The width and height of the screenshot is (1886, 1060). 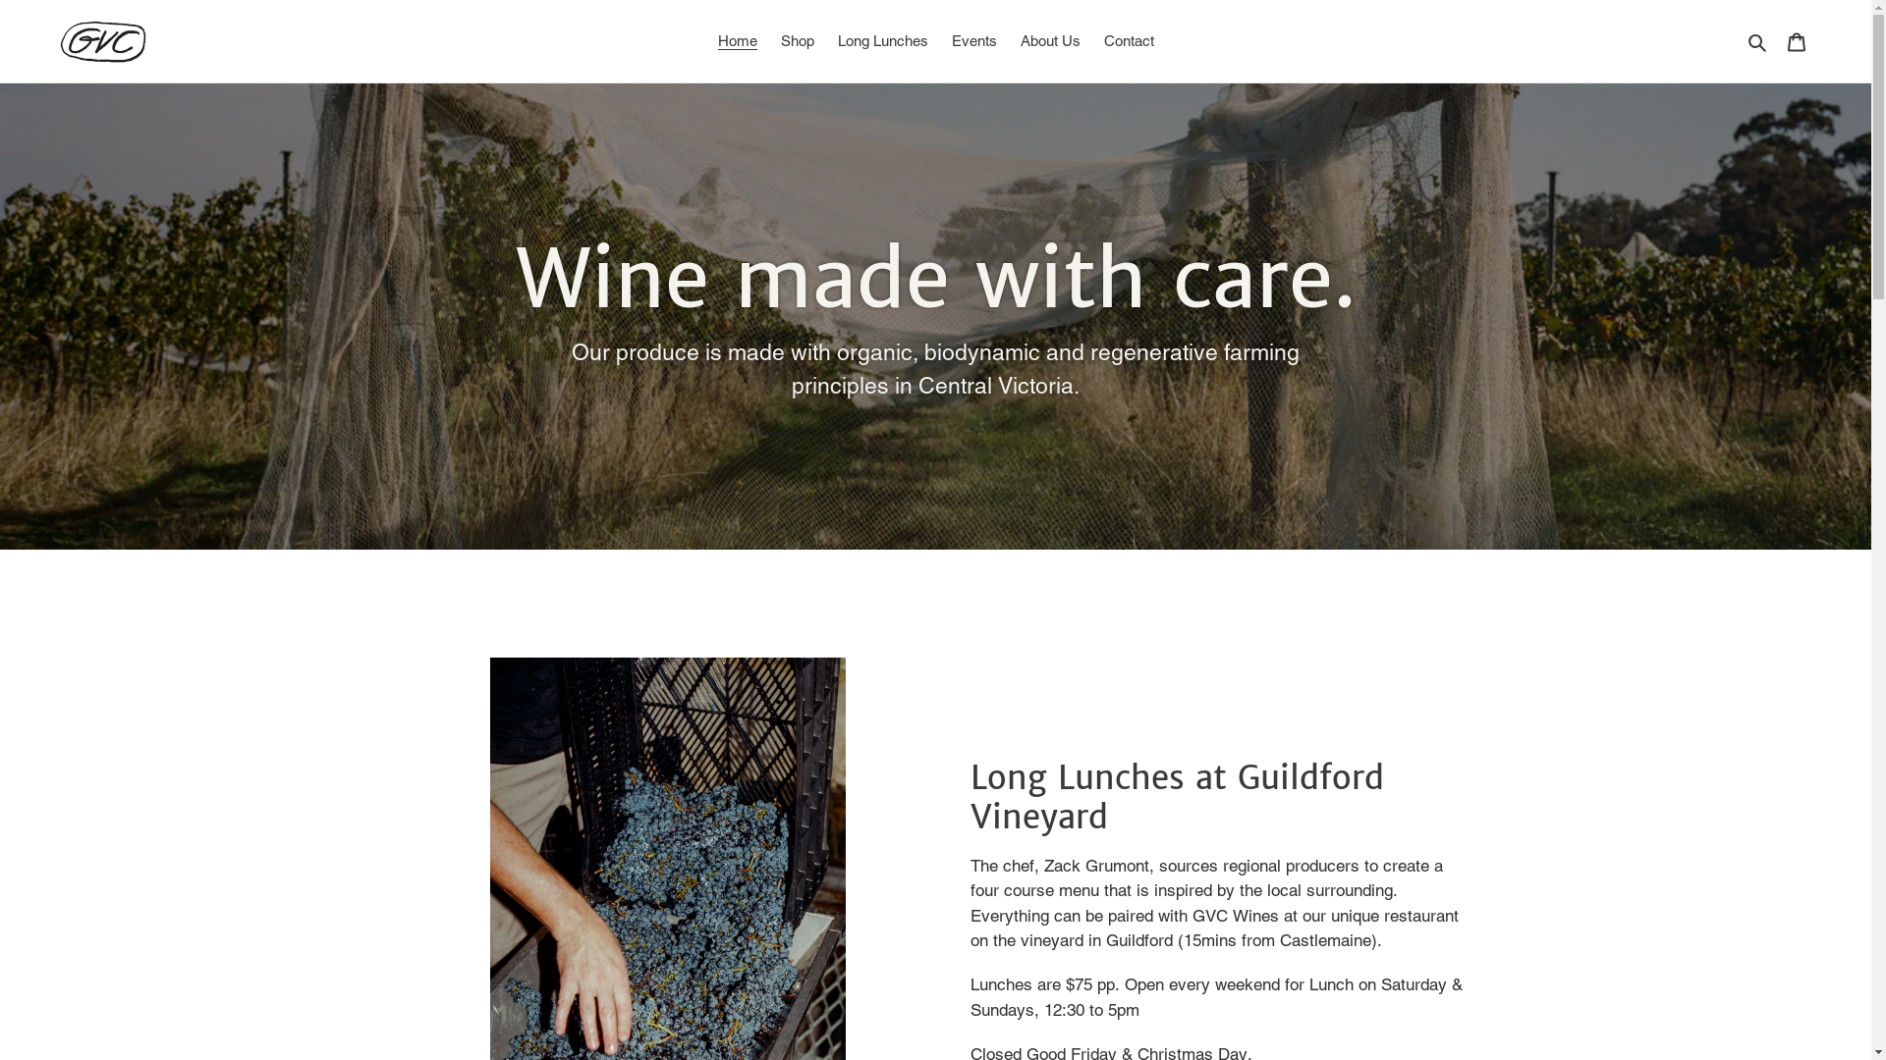 I want to click on Shop, so click(x=797, y=41).